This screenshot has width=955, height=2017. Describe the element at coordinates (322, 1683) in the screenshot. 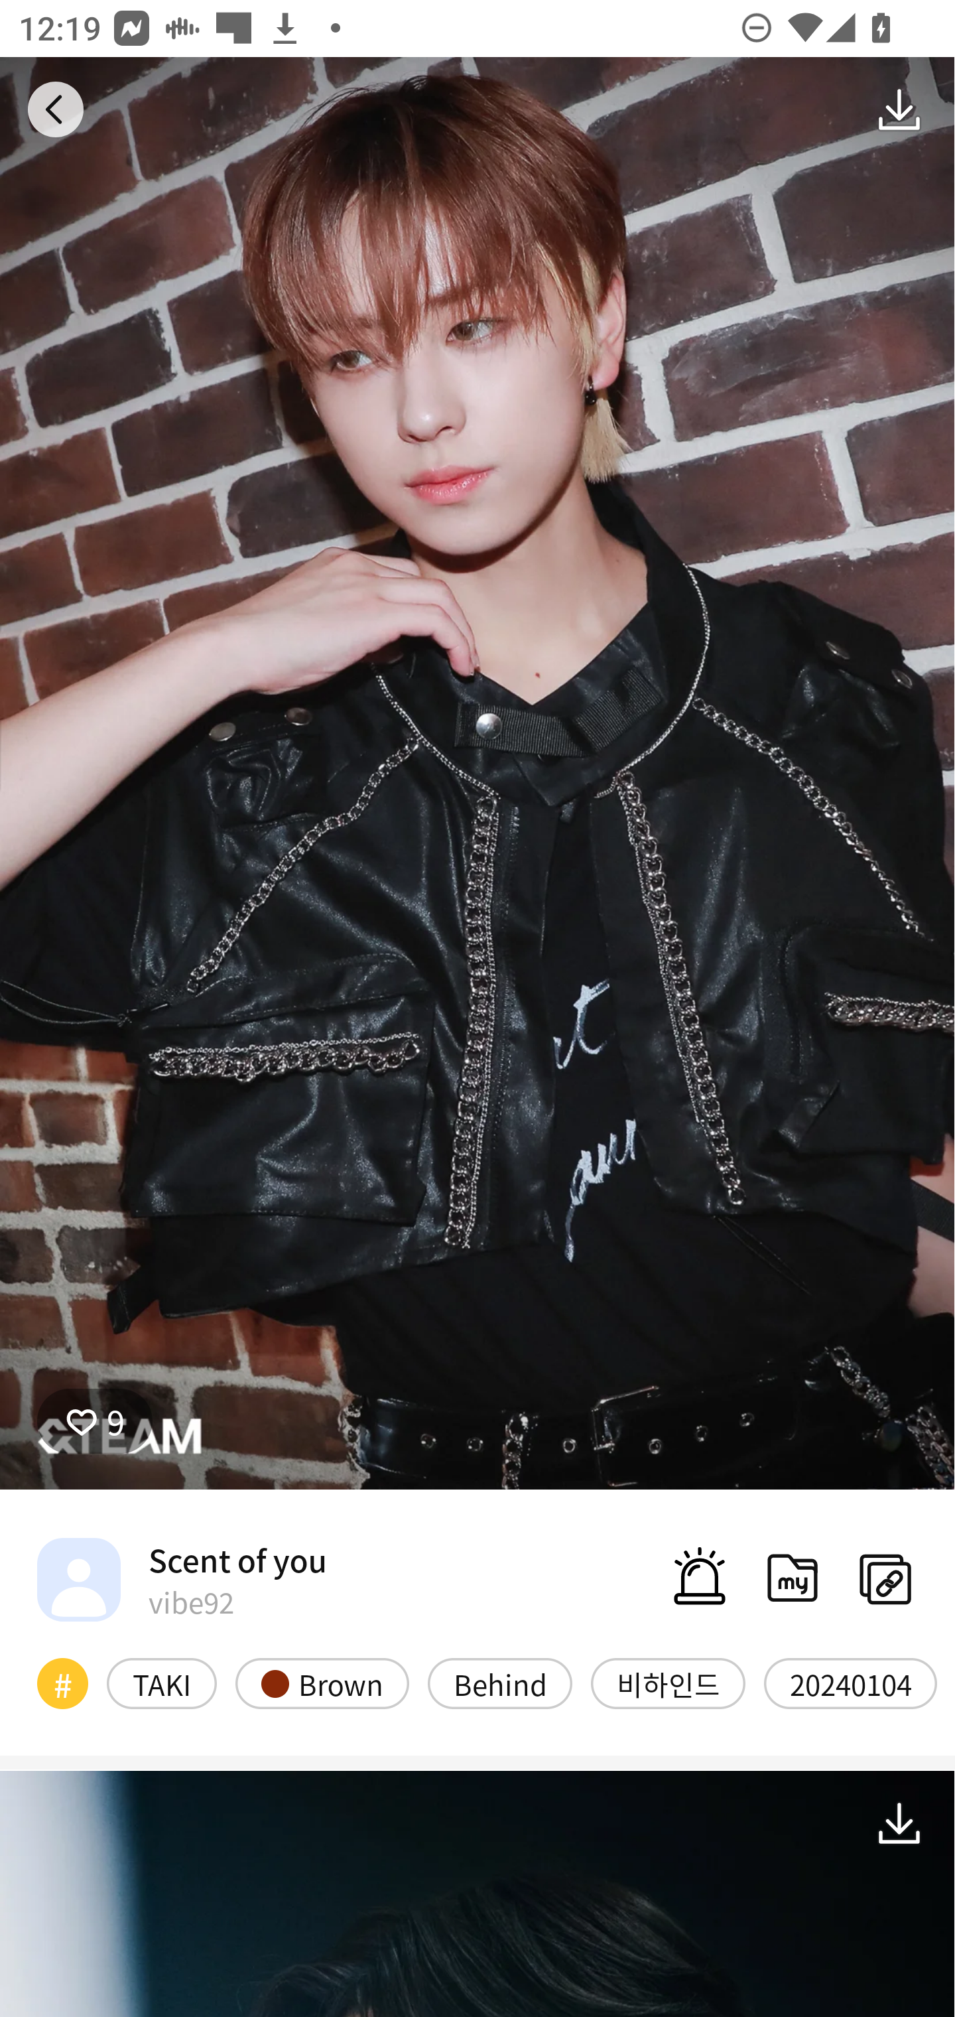

I see `Brown` at that location.